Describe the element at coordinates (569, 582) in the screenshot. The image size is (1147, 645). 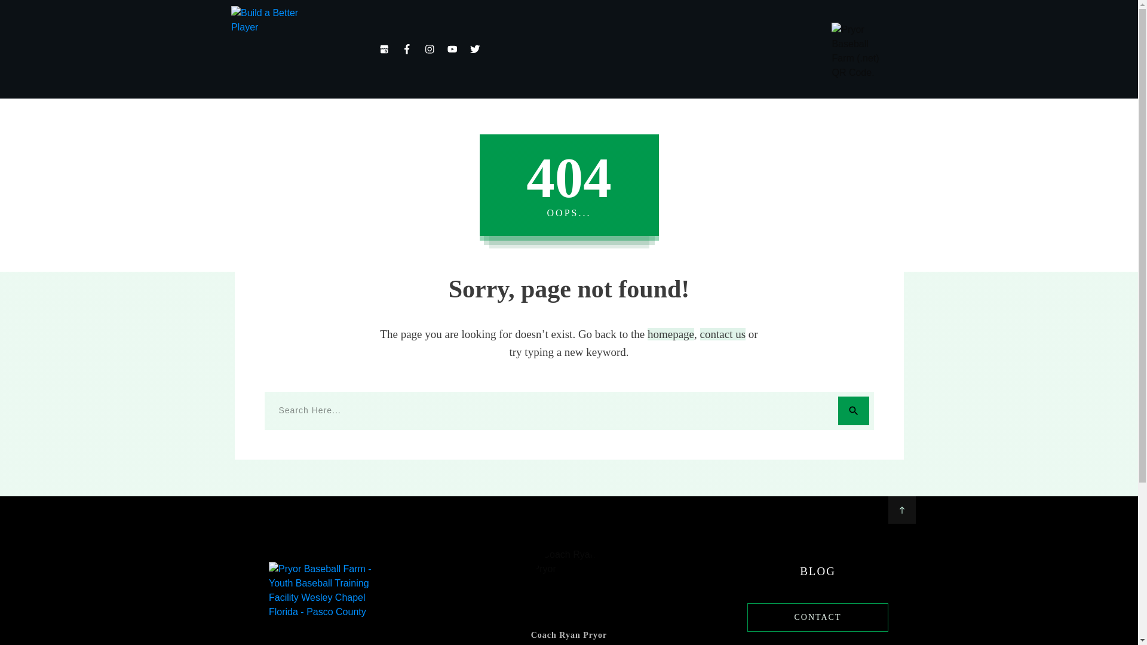
I see `Coach Ryan Pryor - Pryor Baseball Farm` at that location.